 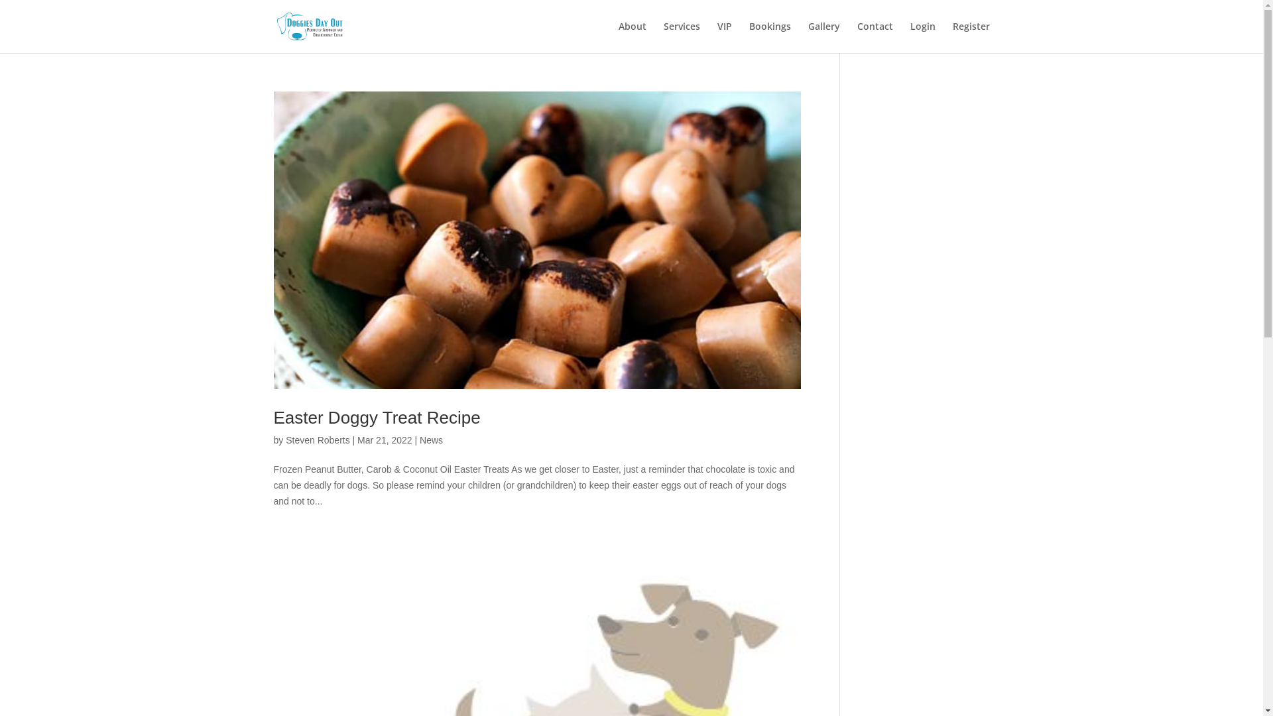 What do you see at coordinates (431, 440) in the screenshot?
I see `News` at bounding box center [431, 440].